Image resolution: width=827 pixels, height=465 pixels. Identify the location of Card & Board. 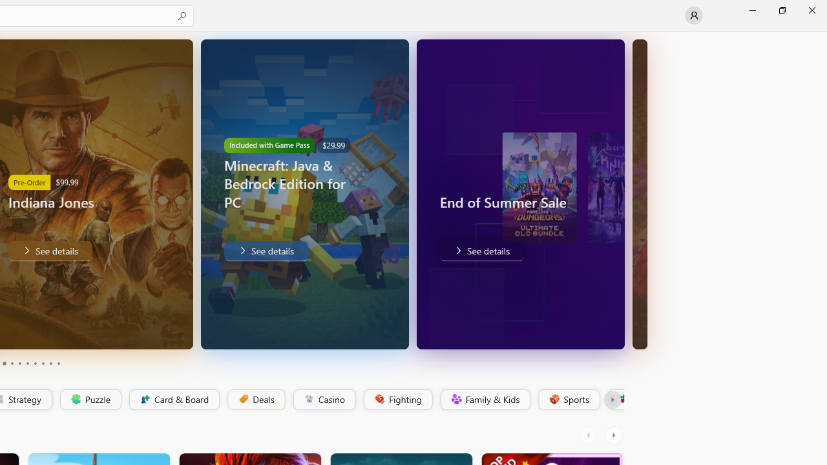
(173, 400).